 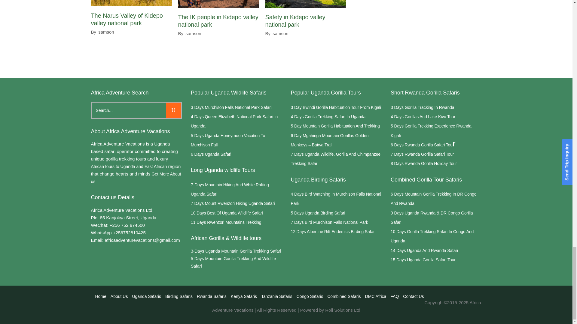 I want to click on The IK people in Kidepo valley national park, so click(x=218, y=21).